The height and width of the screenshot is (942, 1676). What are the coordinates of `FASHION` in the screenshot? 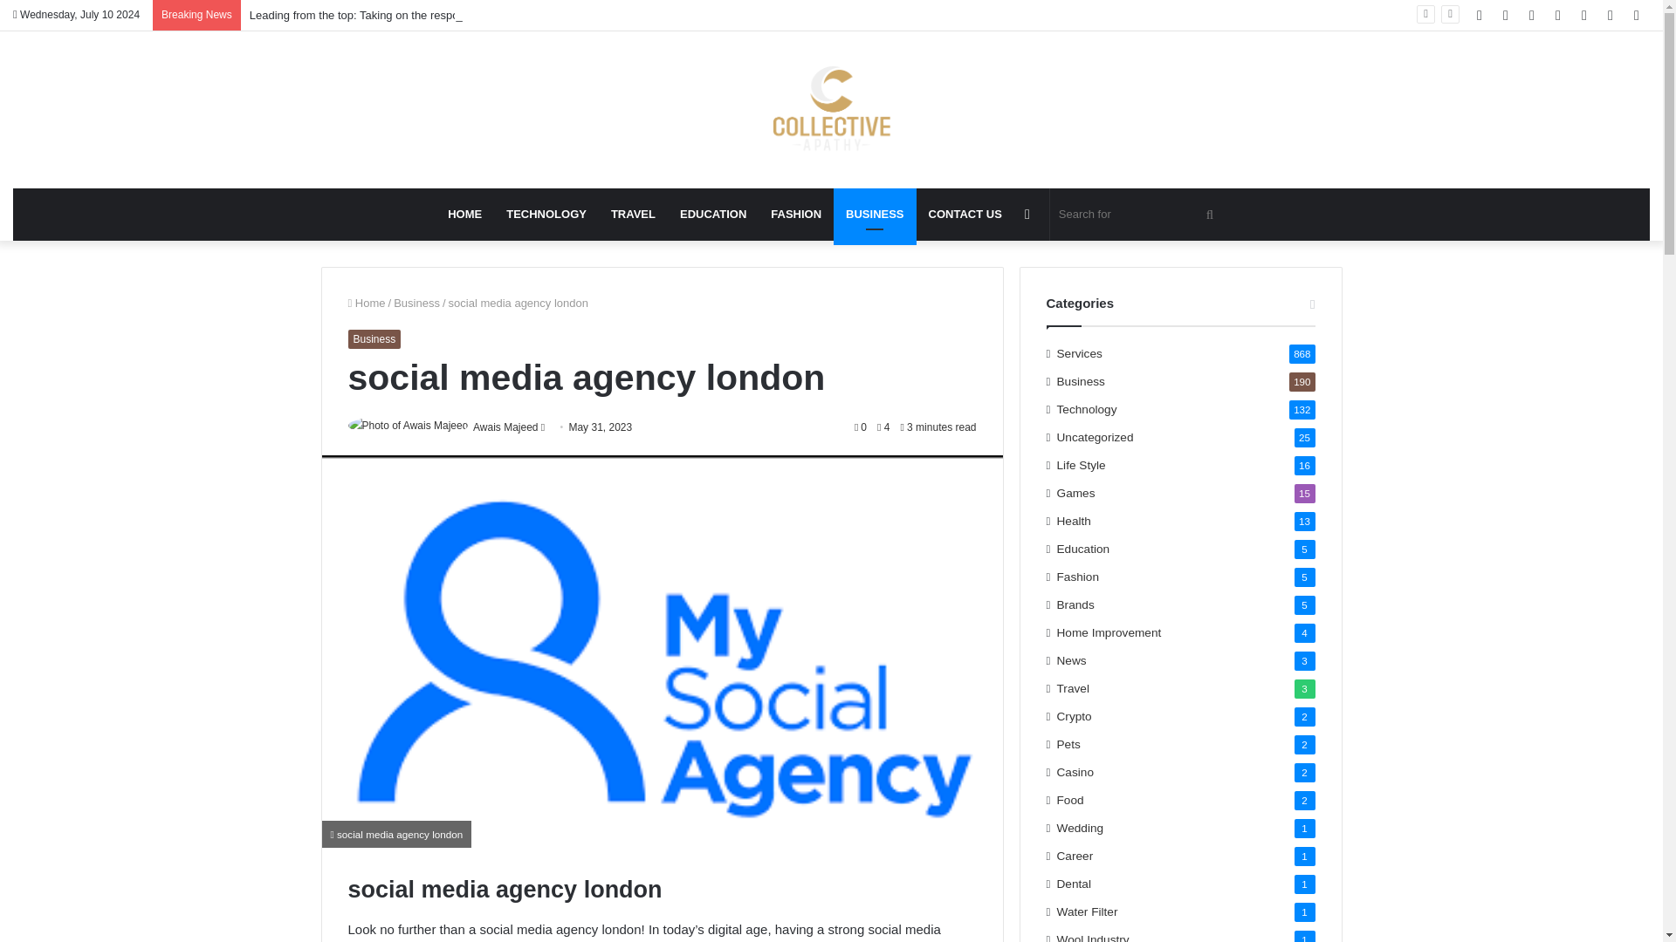 It's located at (796, 215).